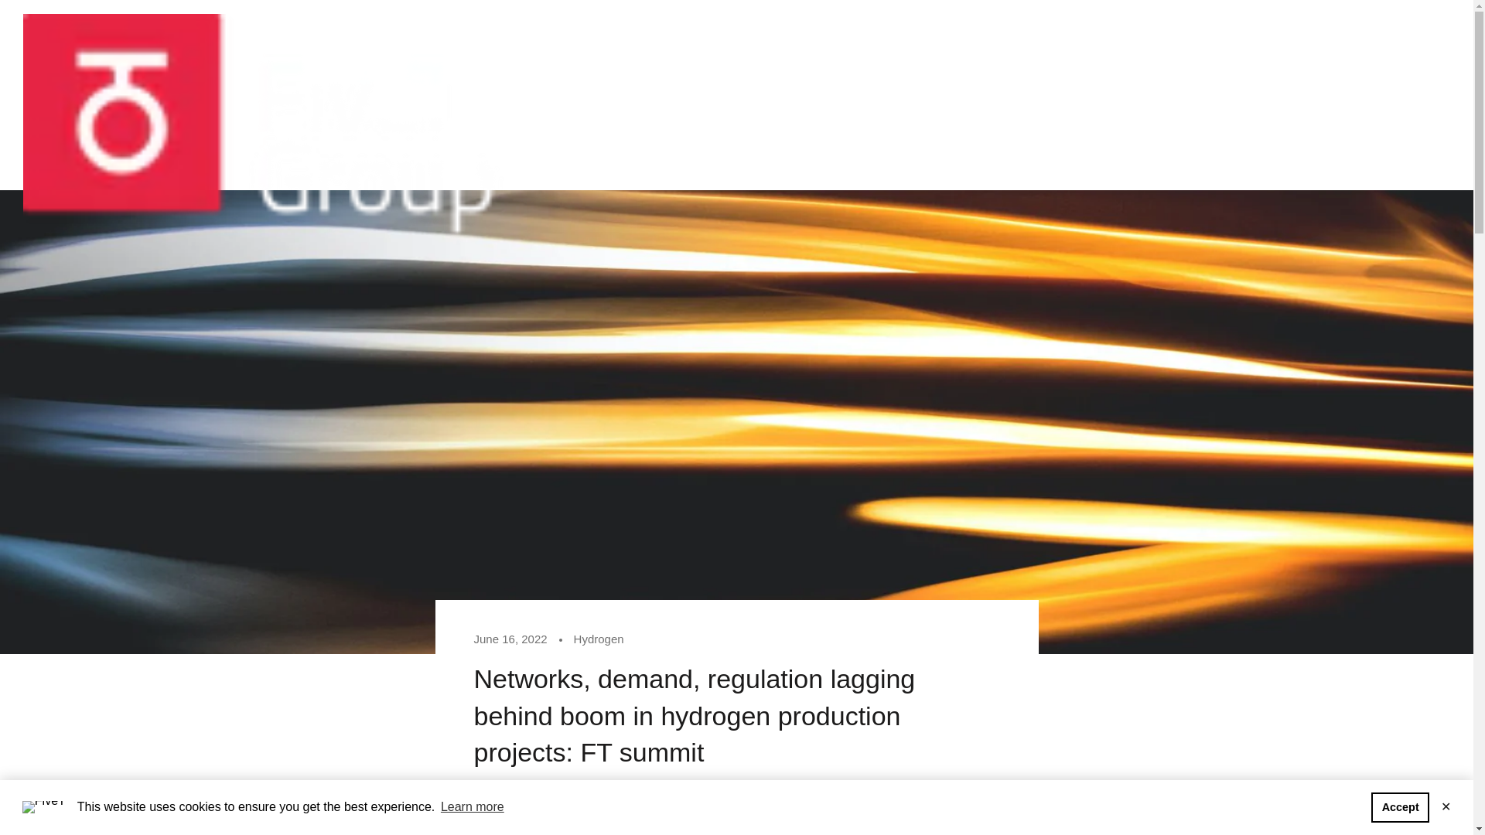  What do you see at coordinates (1152, 114) in the screenshot?
I see `NEWS` at bounding box center [1152, 114].